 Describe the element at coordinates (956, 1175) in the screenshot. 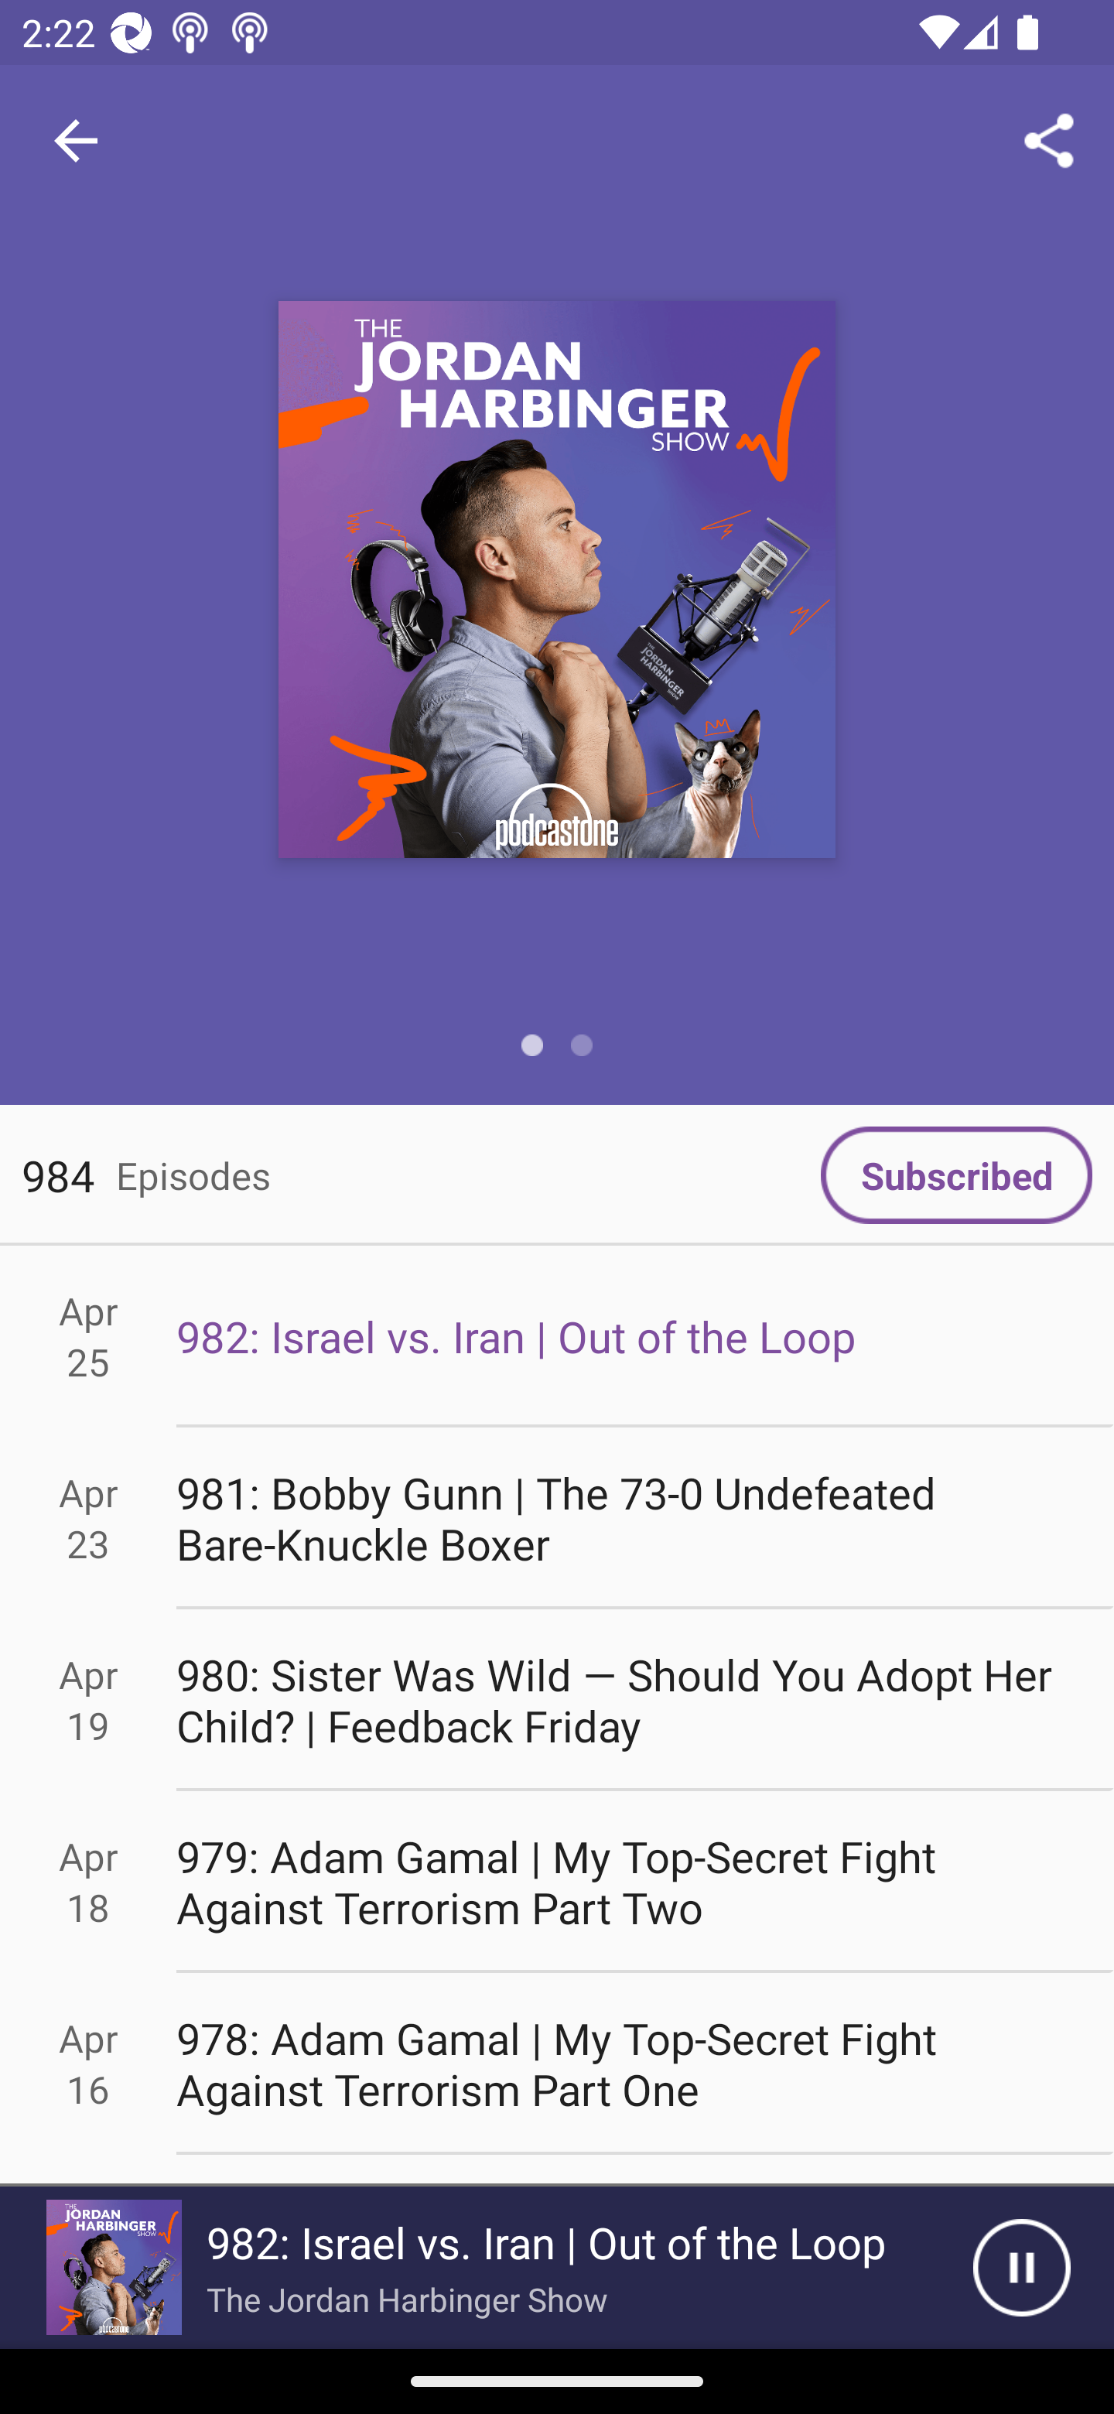

I see `Subscribed` at that location.